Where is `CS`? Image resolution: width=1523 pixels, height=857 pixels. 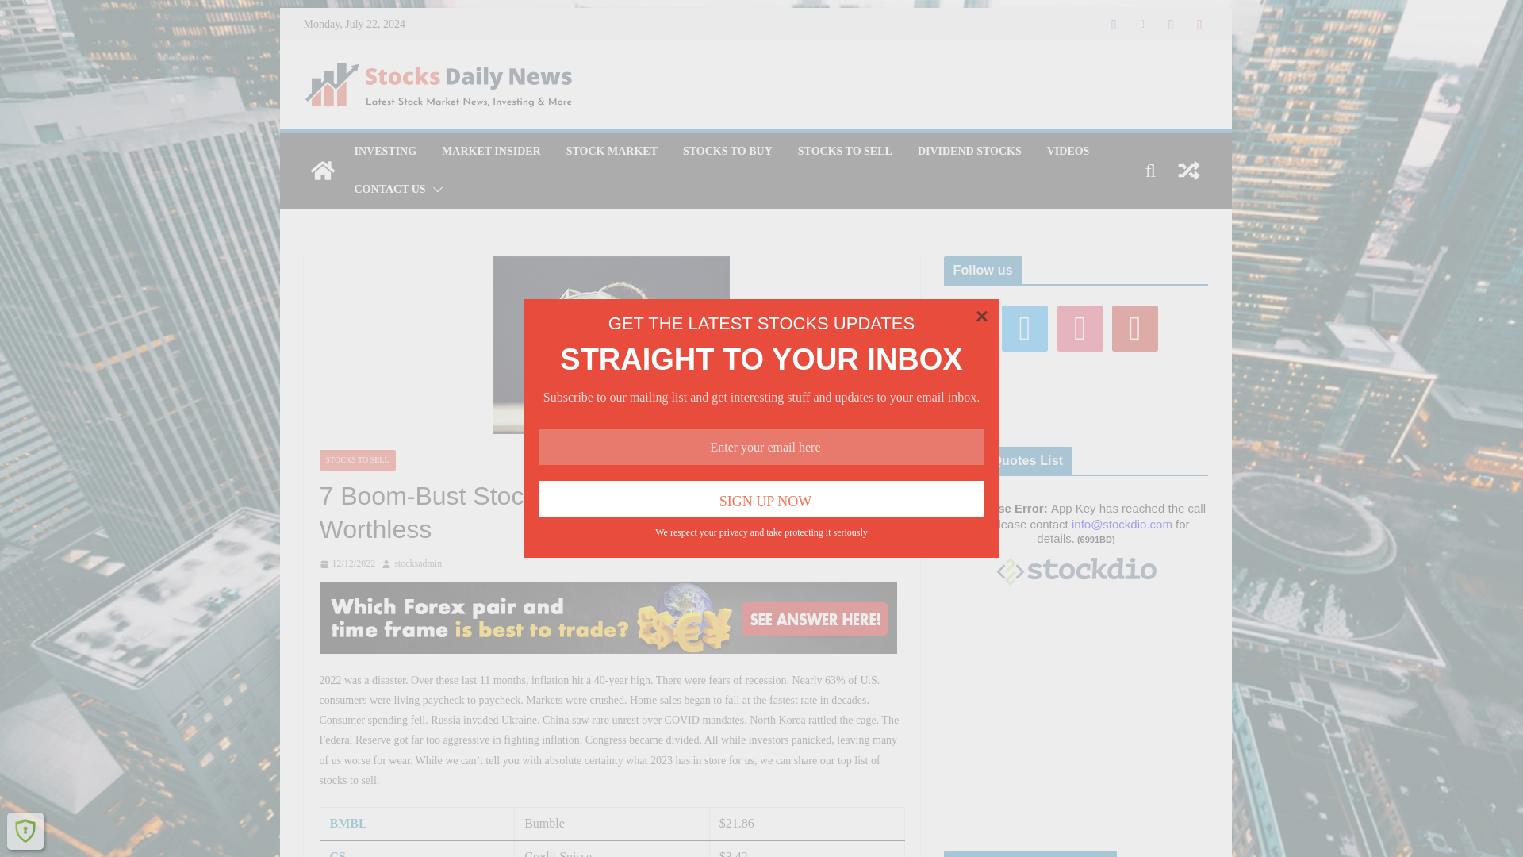 CS is located at coordinates (338, 854).